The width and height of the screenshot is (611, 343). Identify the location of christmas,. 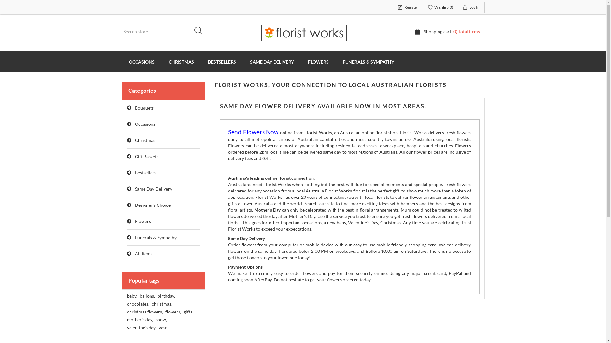
(162, 304).